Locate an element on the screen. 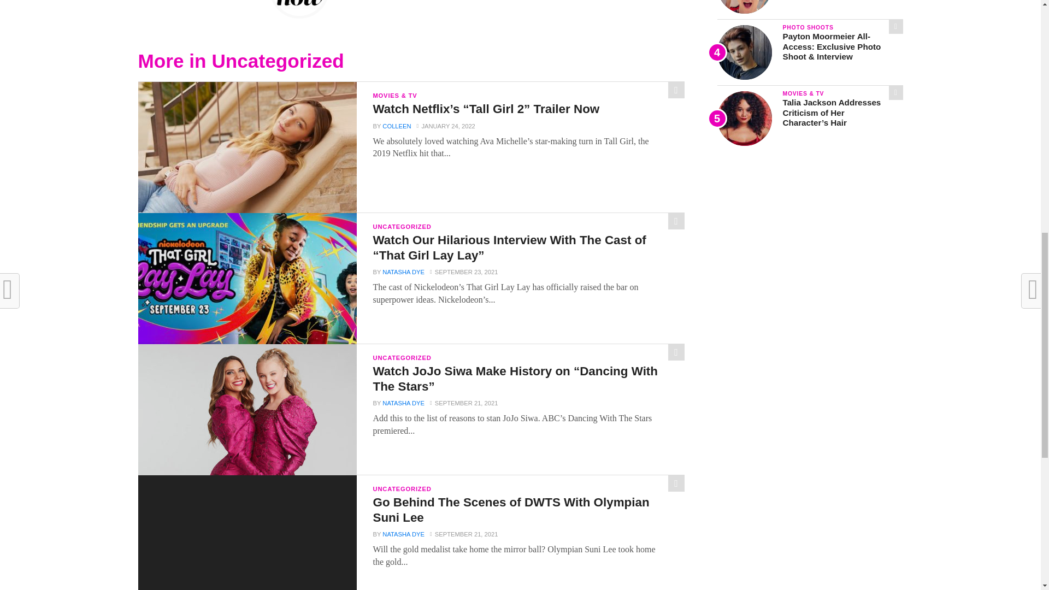  Posts by Natasha Dye is located at coordinates (403, 403).